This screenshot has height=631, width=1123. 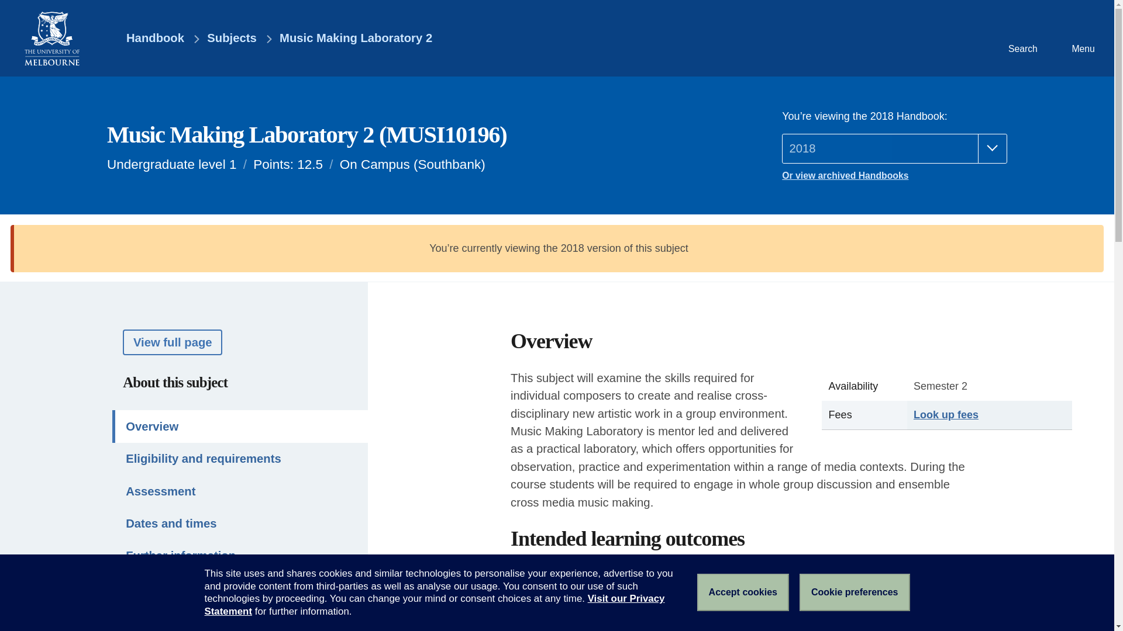 I want to click on Overview, so click(x=240, y=427).